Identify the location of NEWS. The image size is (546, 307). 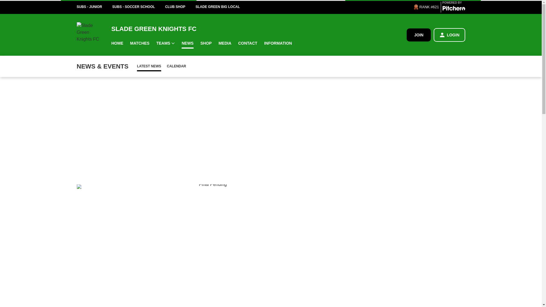
(188, 43).